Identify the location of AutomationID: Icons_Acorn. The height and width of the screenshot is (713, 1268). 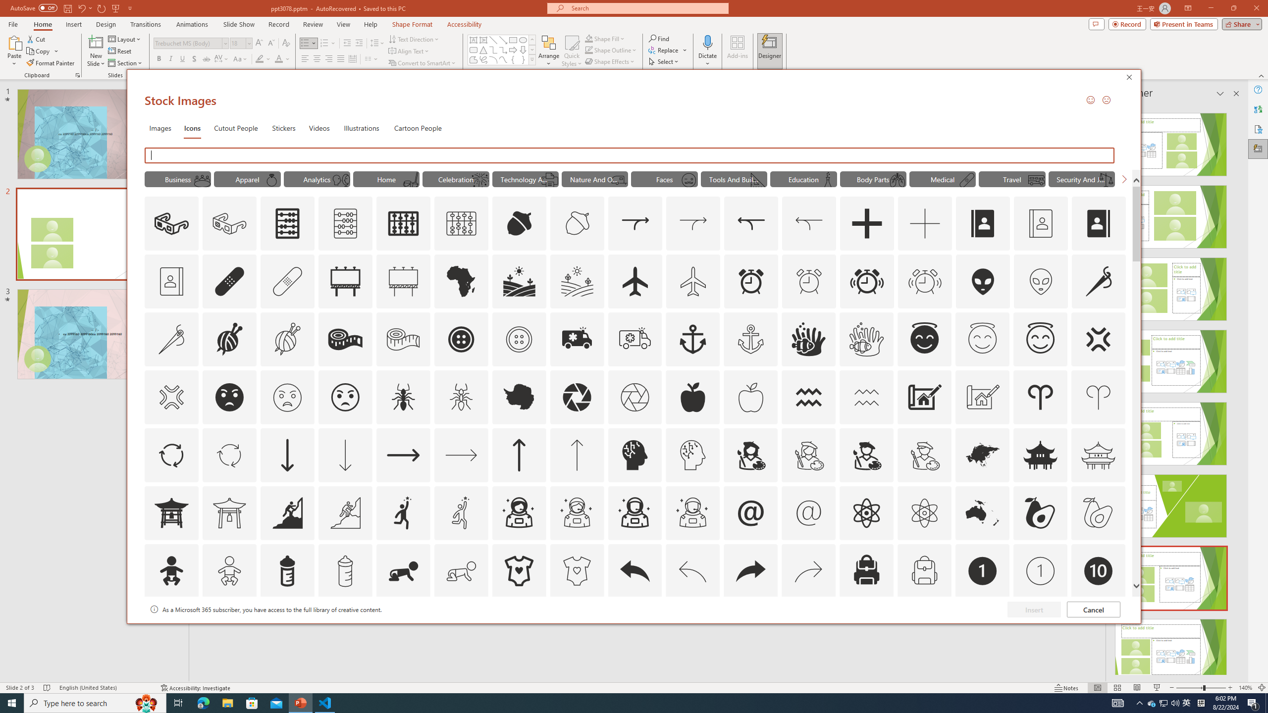
(520, 224).